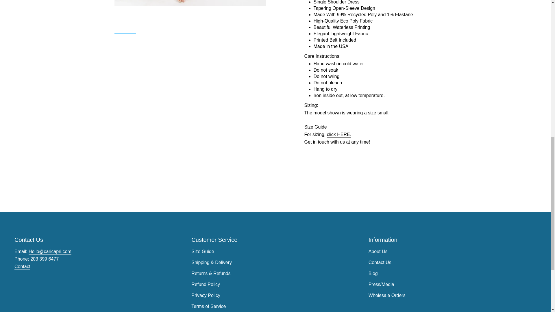 This screenshot has width=555, height=312. What do you see at coordinates (317, 143) in the screenshot?
I see `Contact` at bounding box center [317, 143].